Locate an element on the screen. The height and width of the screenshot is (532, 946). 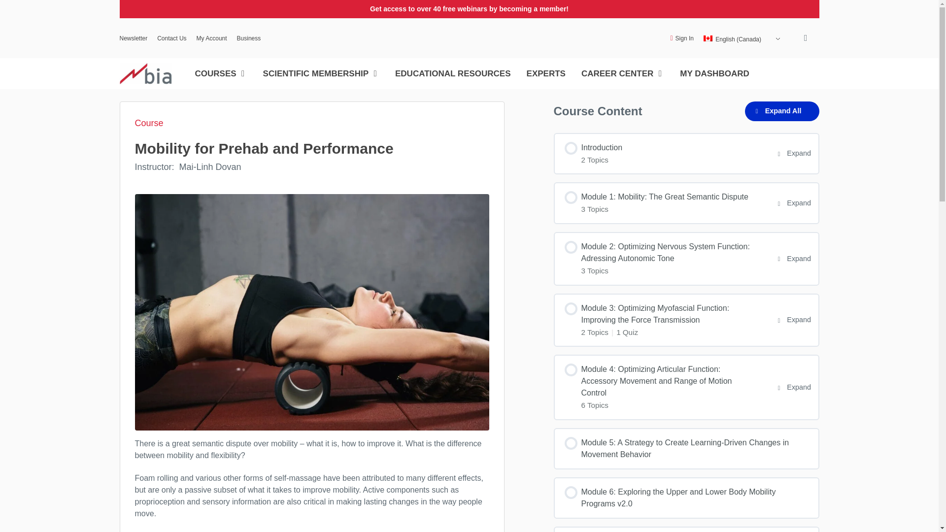
Business is located at coordinates (249, 38).